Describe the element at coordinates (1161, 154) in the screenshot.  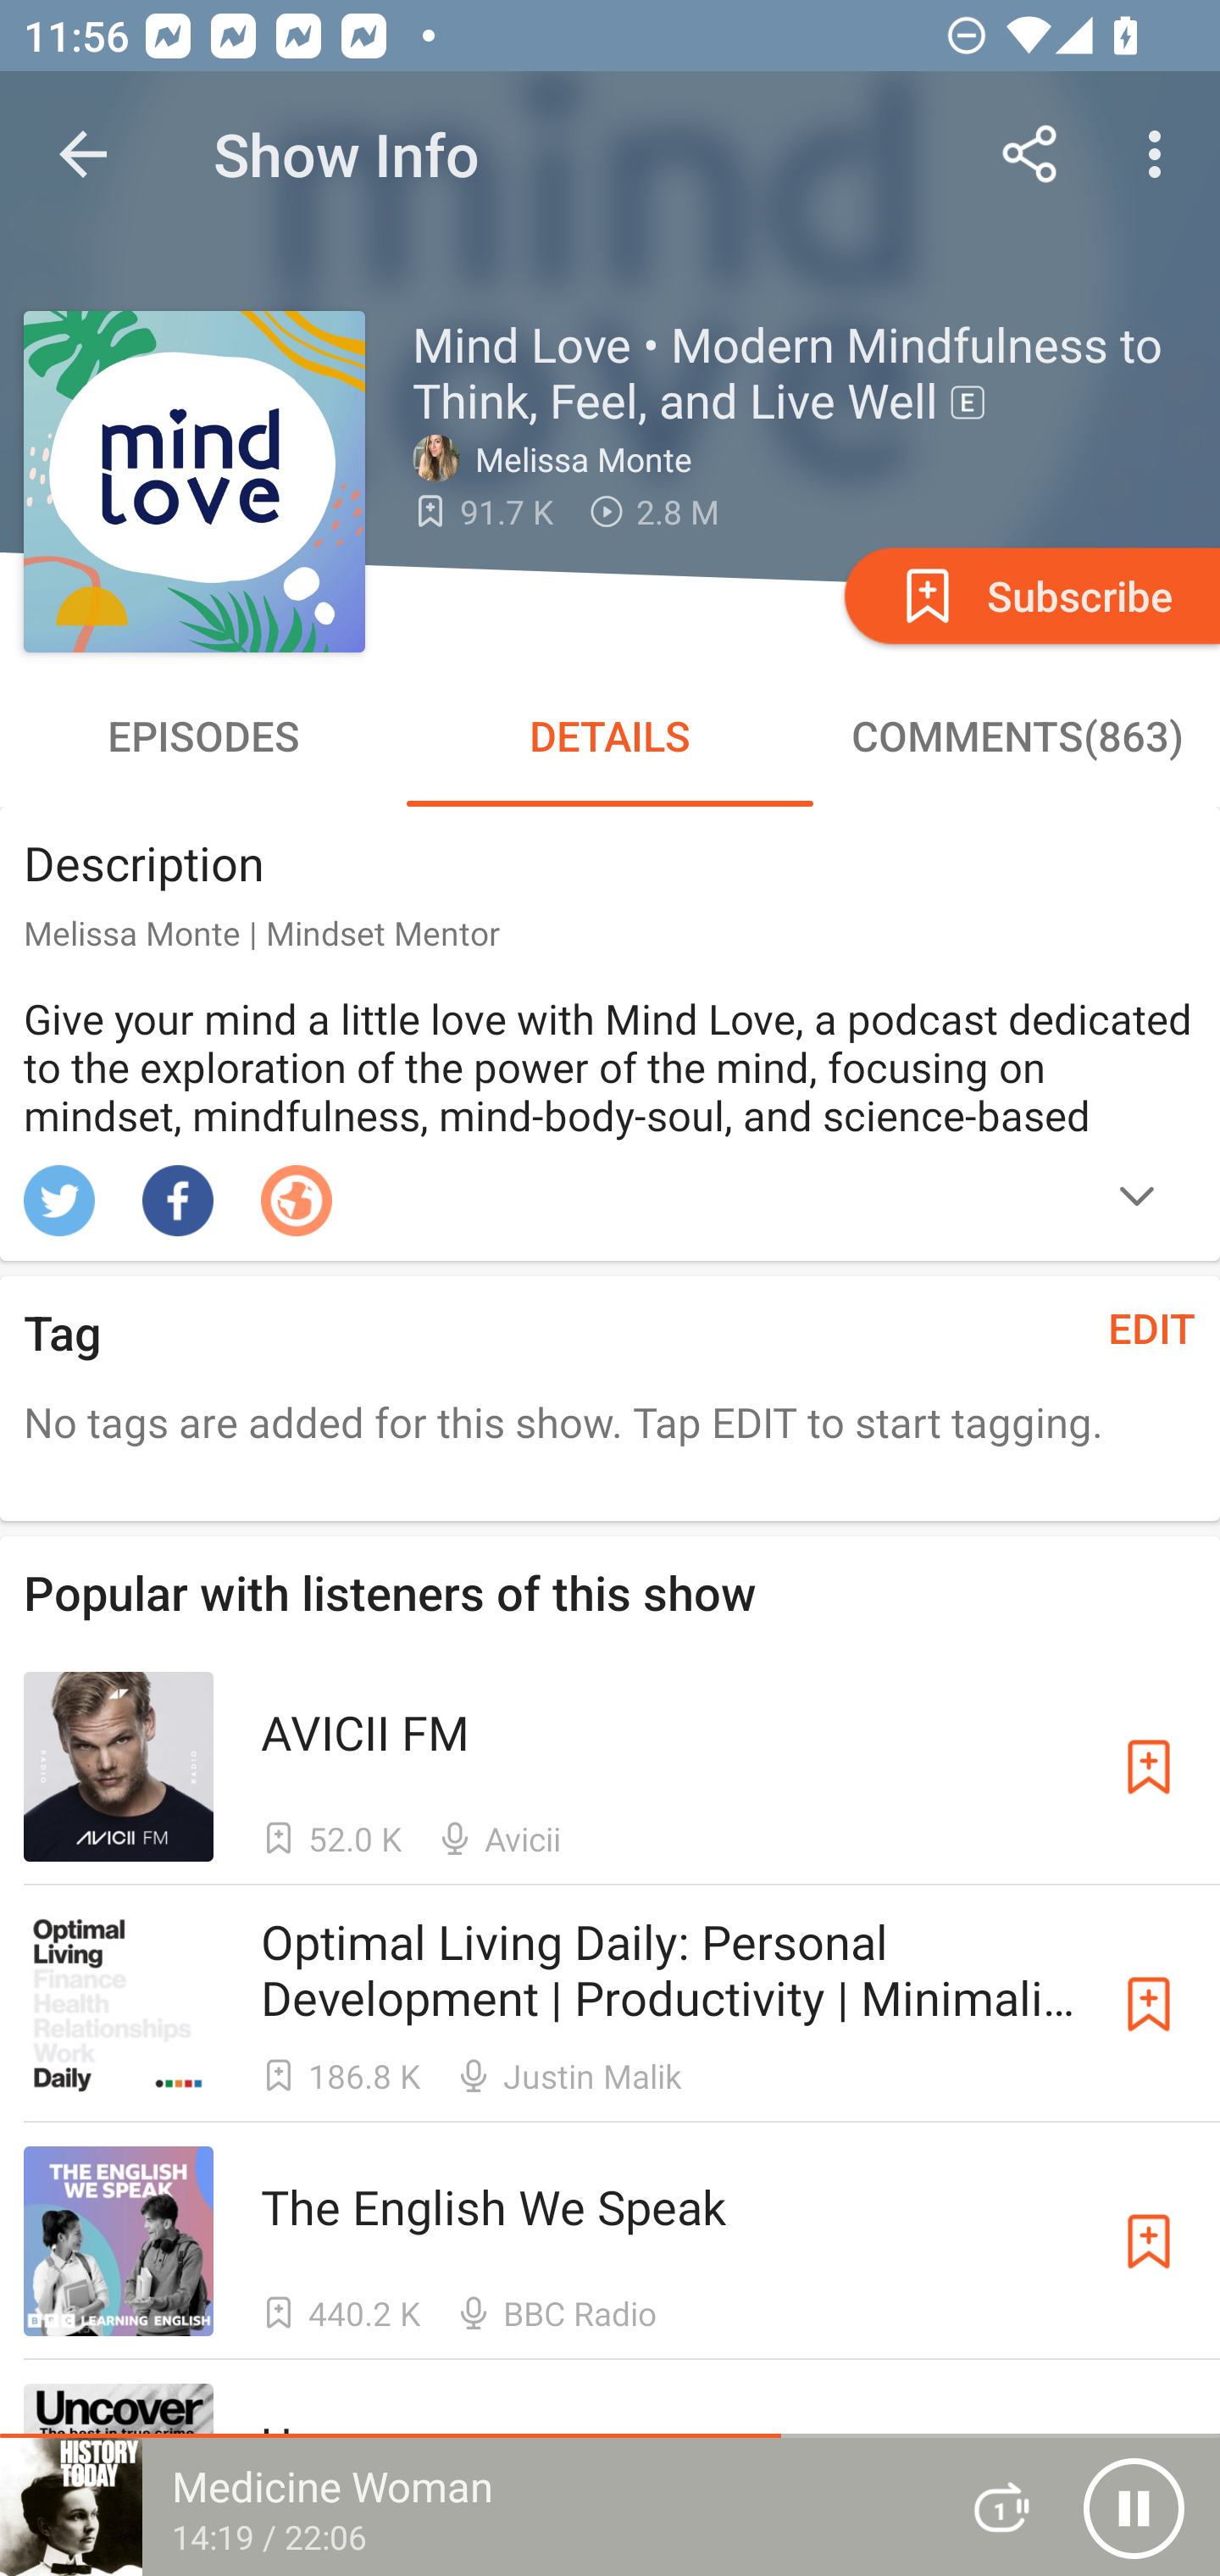
I see `More options` at that location.